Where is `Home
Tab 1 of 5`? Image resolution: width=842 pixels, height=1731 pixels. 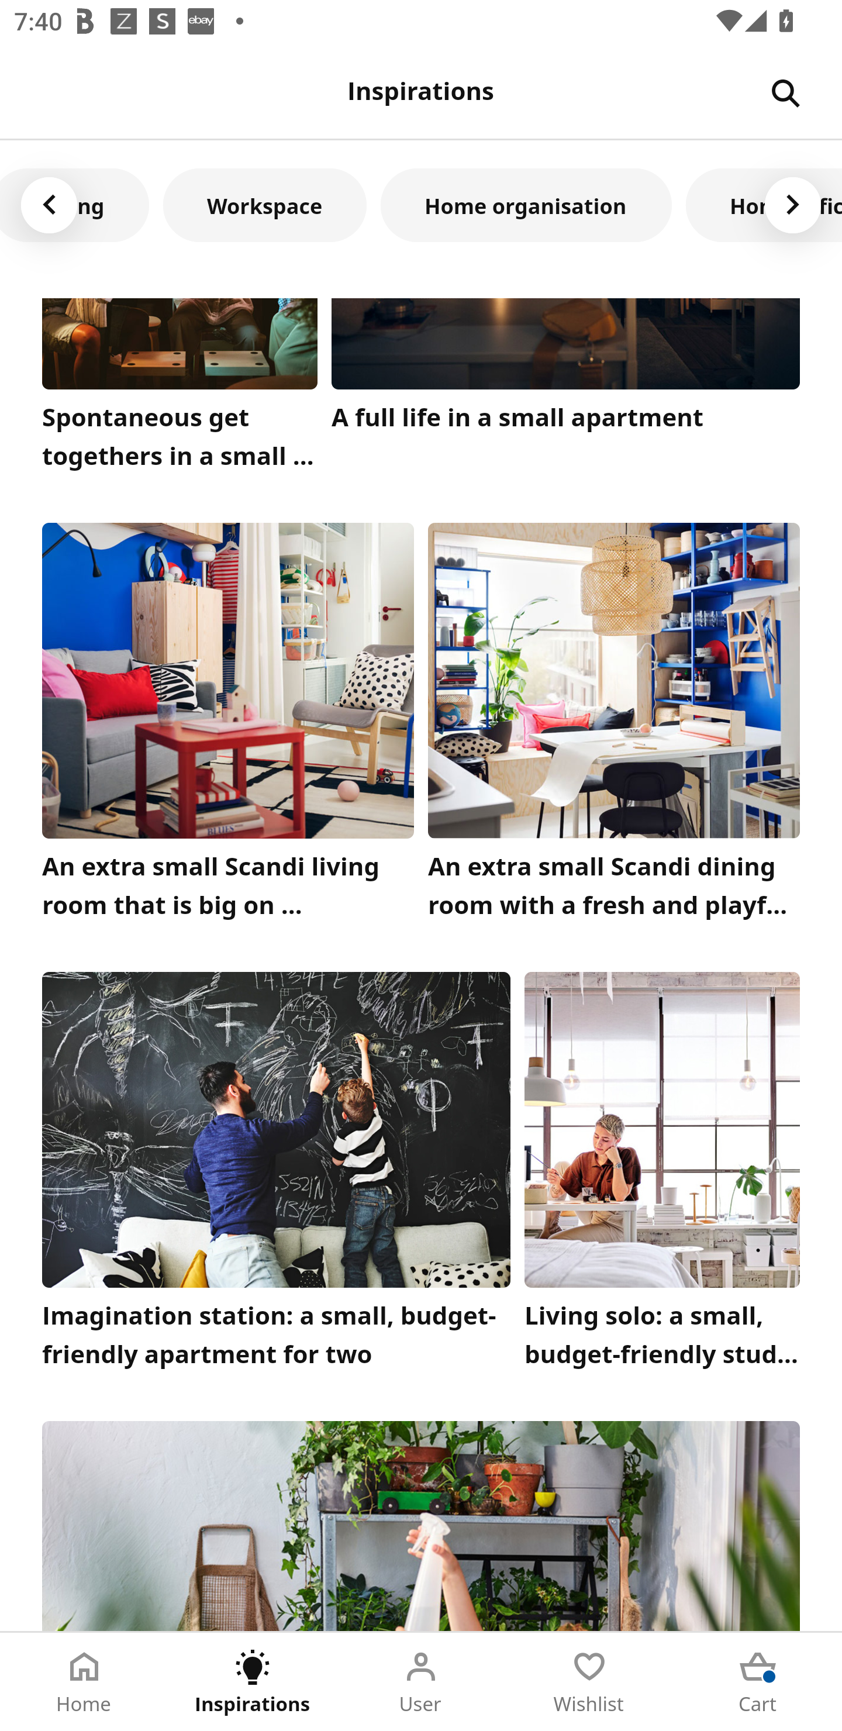 Home
Tab 1 of 5 is located at coordinates (84, 1682).